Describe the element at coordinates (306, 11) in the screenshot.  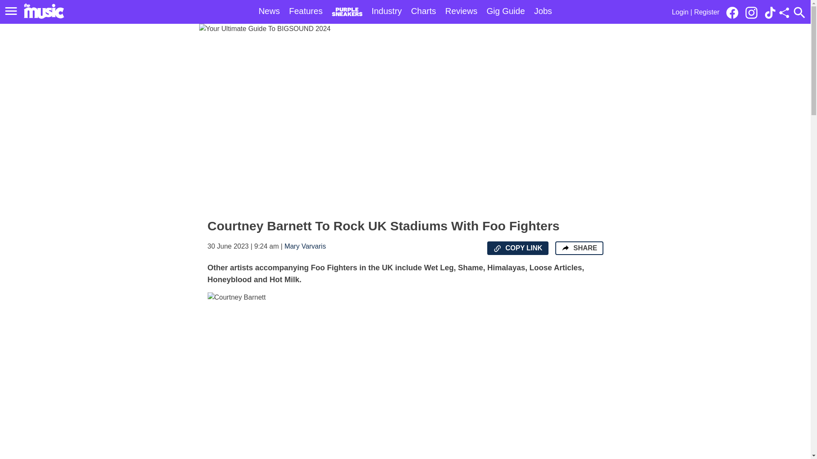
I see `Features` at that location.